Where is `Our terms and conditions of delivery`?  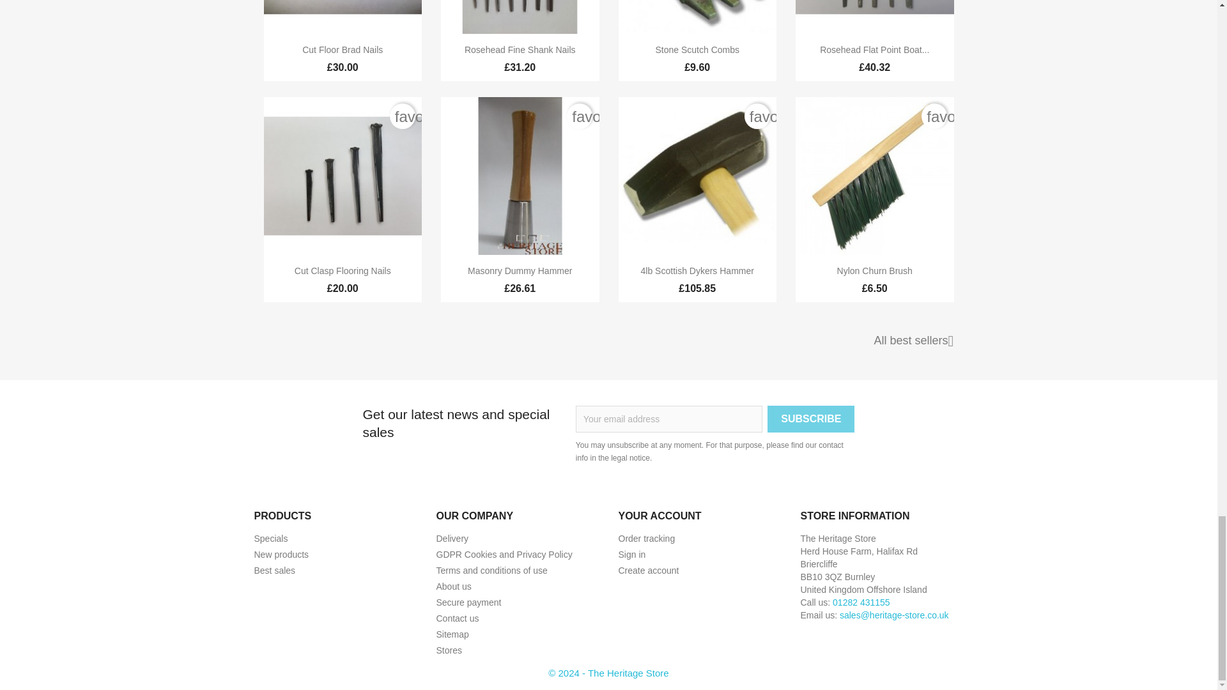
Our terms and conditions of delivery is located at coordinates (452, 538).